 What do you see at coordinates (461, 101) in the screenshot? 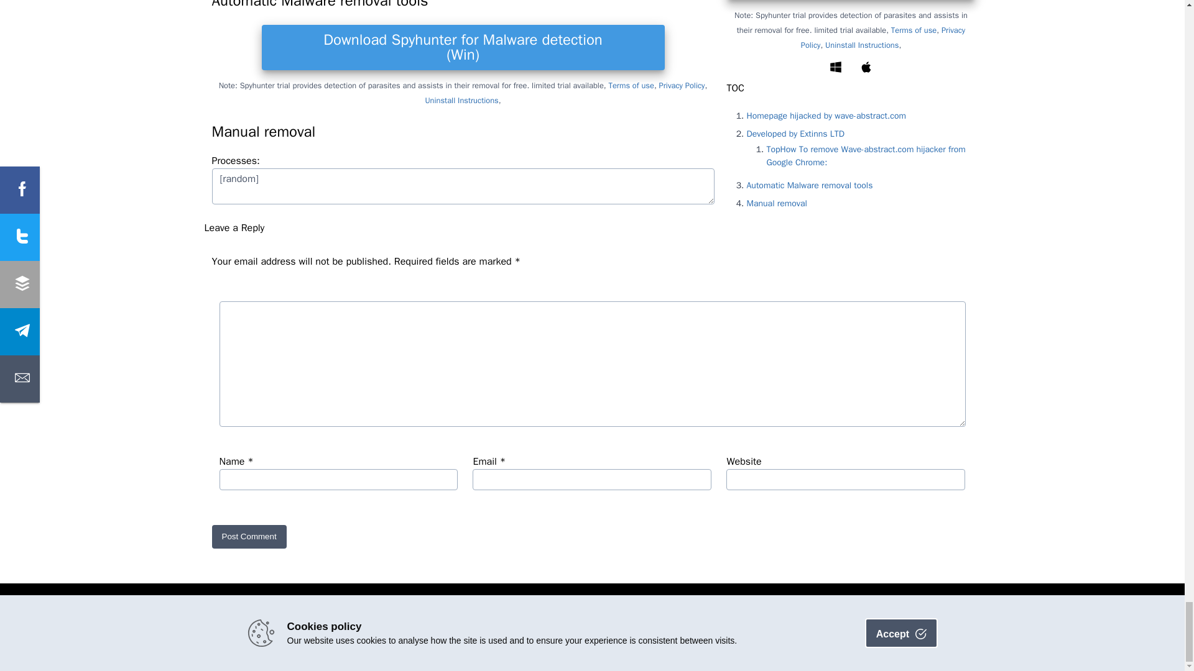
I see `Uninstall Instructions` at bounding box center [461, 101].